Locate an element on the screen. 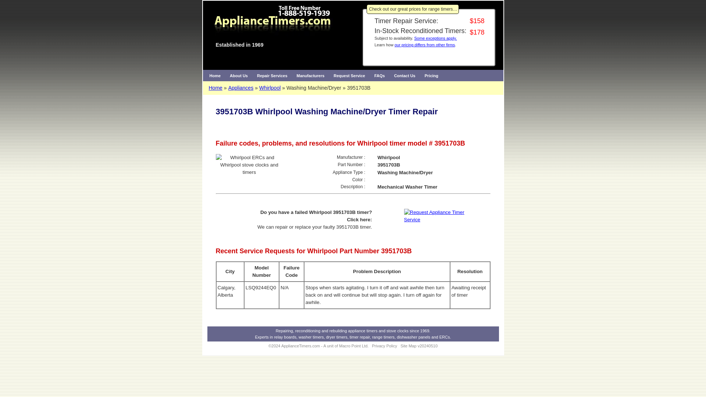 Image resolution: width=706 pixels, height=397 pixels. Home is located at coordinates (215, 88).